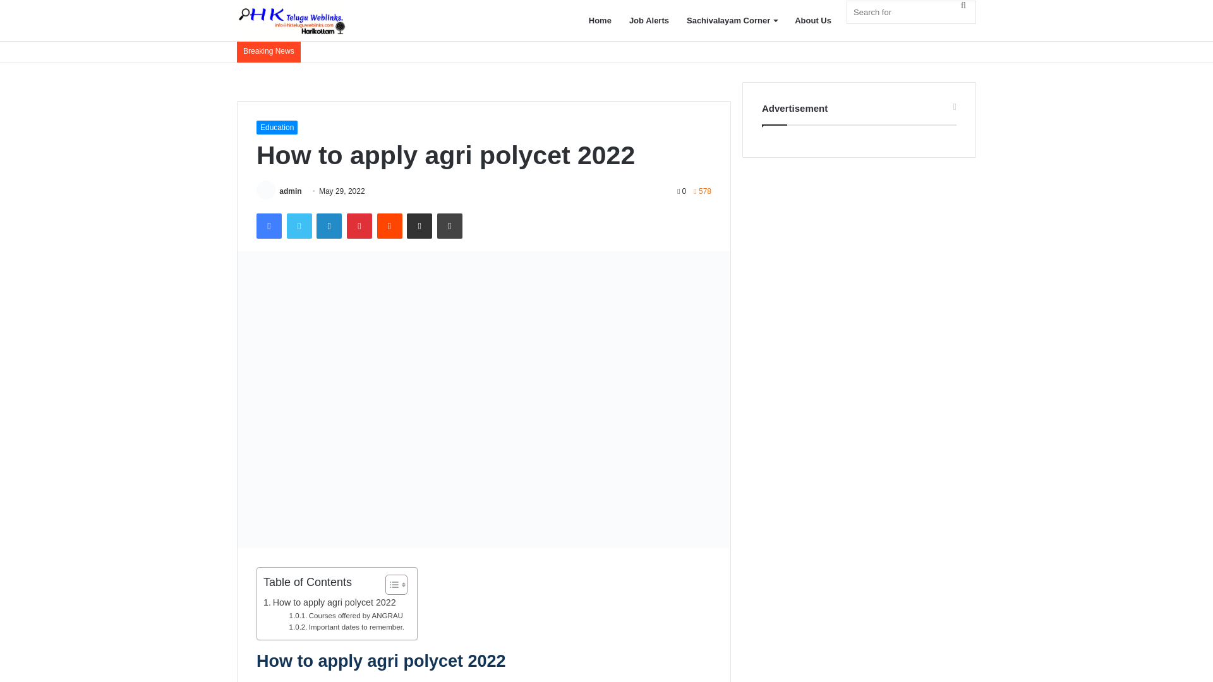 This screenshot has width=1213, height=682. Describe the element at coordinates (963, 5) in the screenshot. I see `Search for` at that location.